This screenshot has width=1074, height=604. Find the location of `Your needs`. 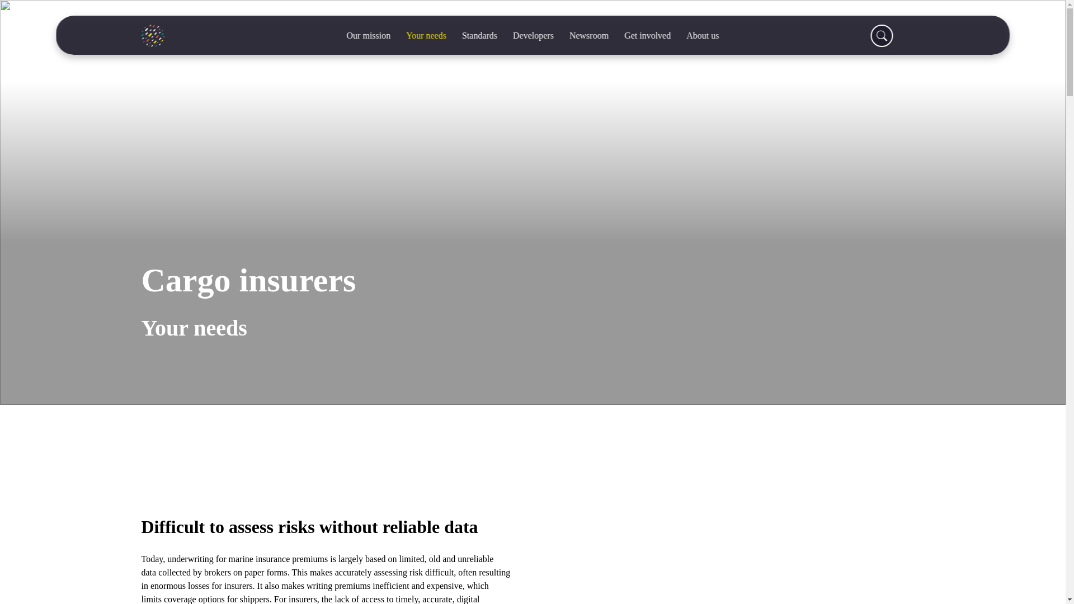

Your needs is located at coordinates (426, 36).